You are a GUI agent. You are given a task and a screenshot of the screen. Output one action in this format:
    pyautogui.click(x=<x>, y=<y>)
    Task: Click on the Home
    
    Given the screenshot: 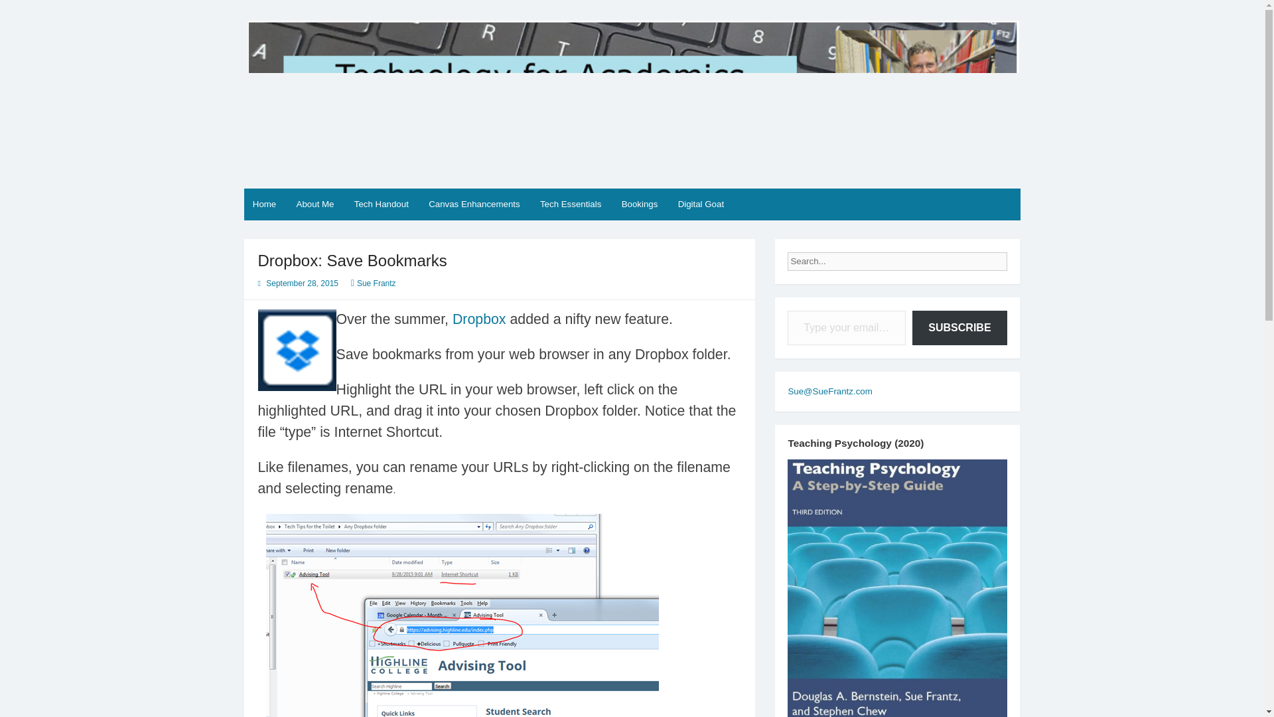 What is the action you would take?
    pyautogui.click(x=265, y=204)
    